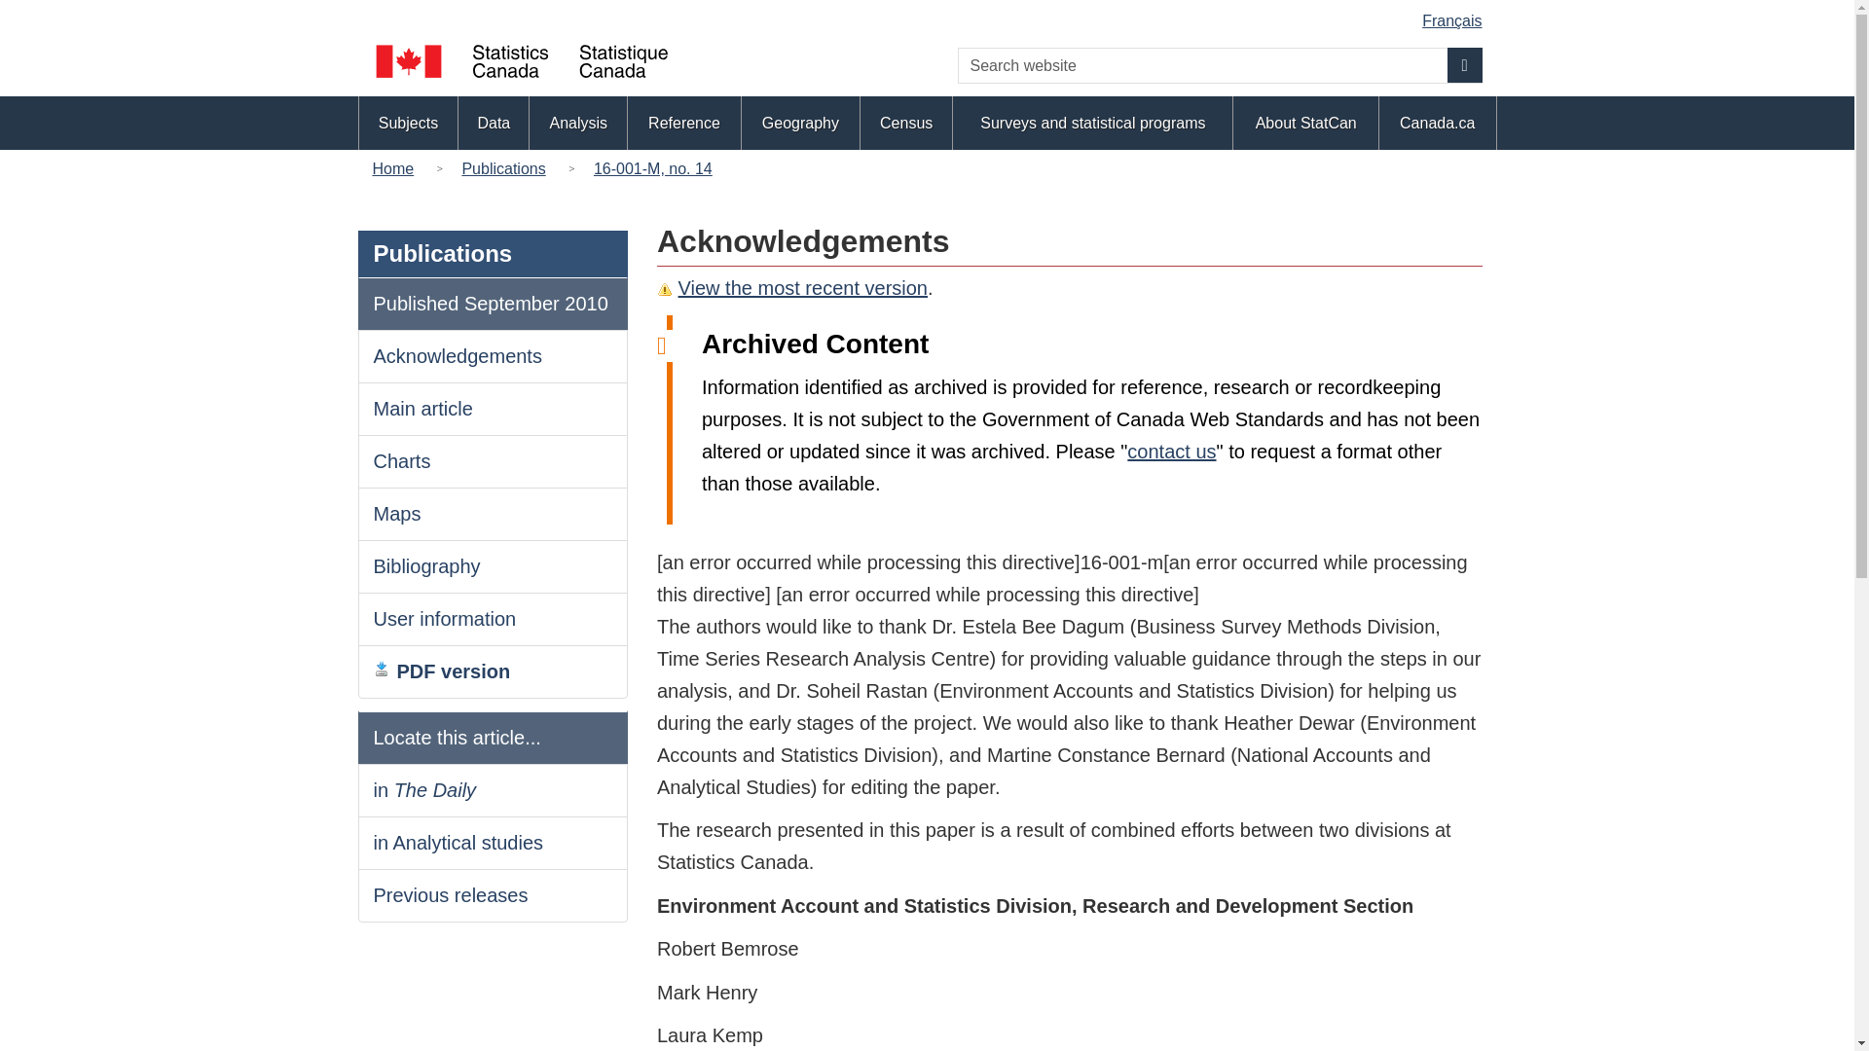  Describe the element at coordinates (802, 288) in the screenshot. I see `View the most recent version` at that location.